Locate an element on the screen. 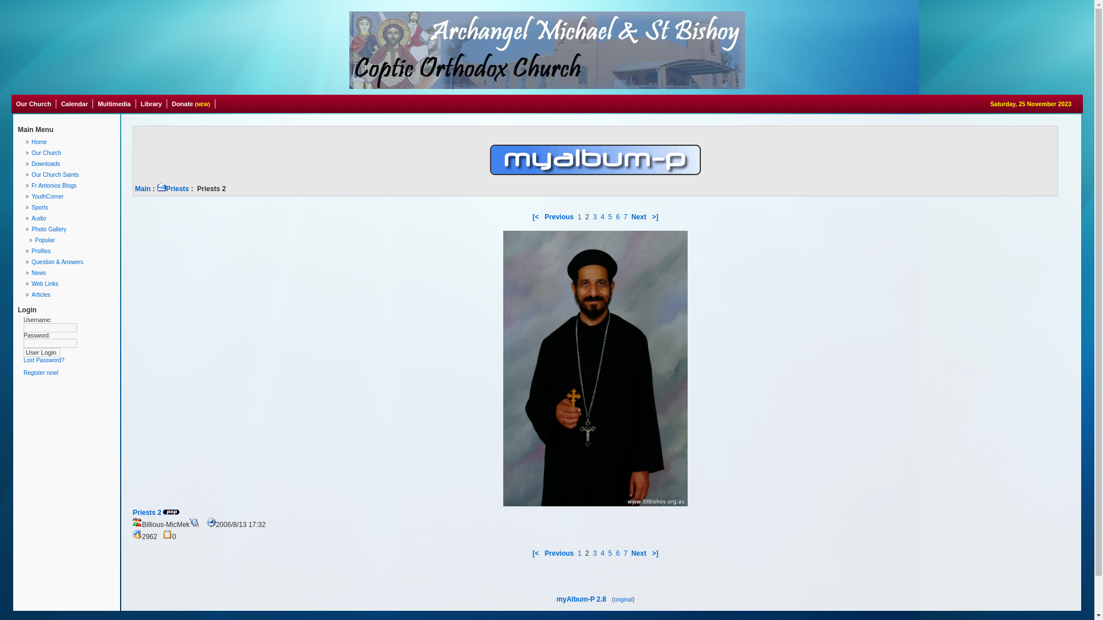 This screenshot has width=1103, height=620. Popular is located at coordinates (171, 512).